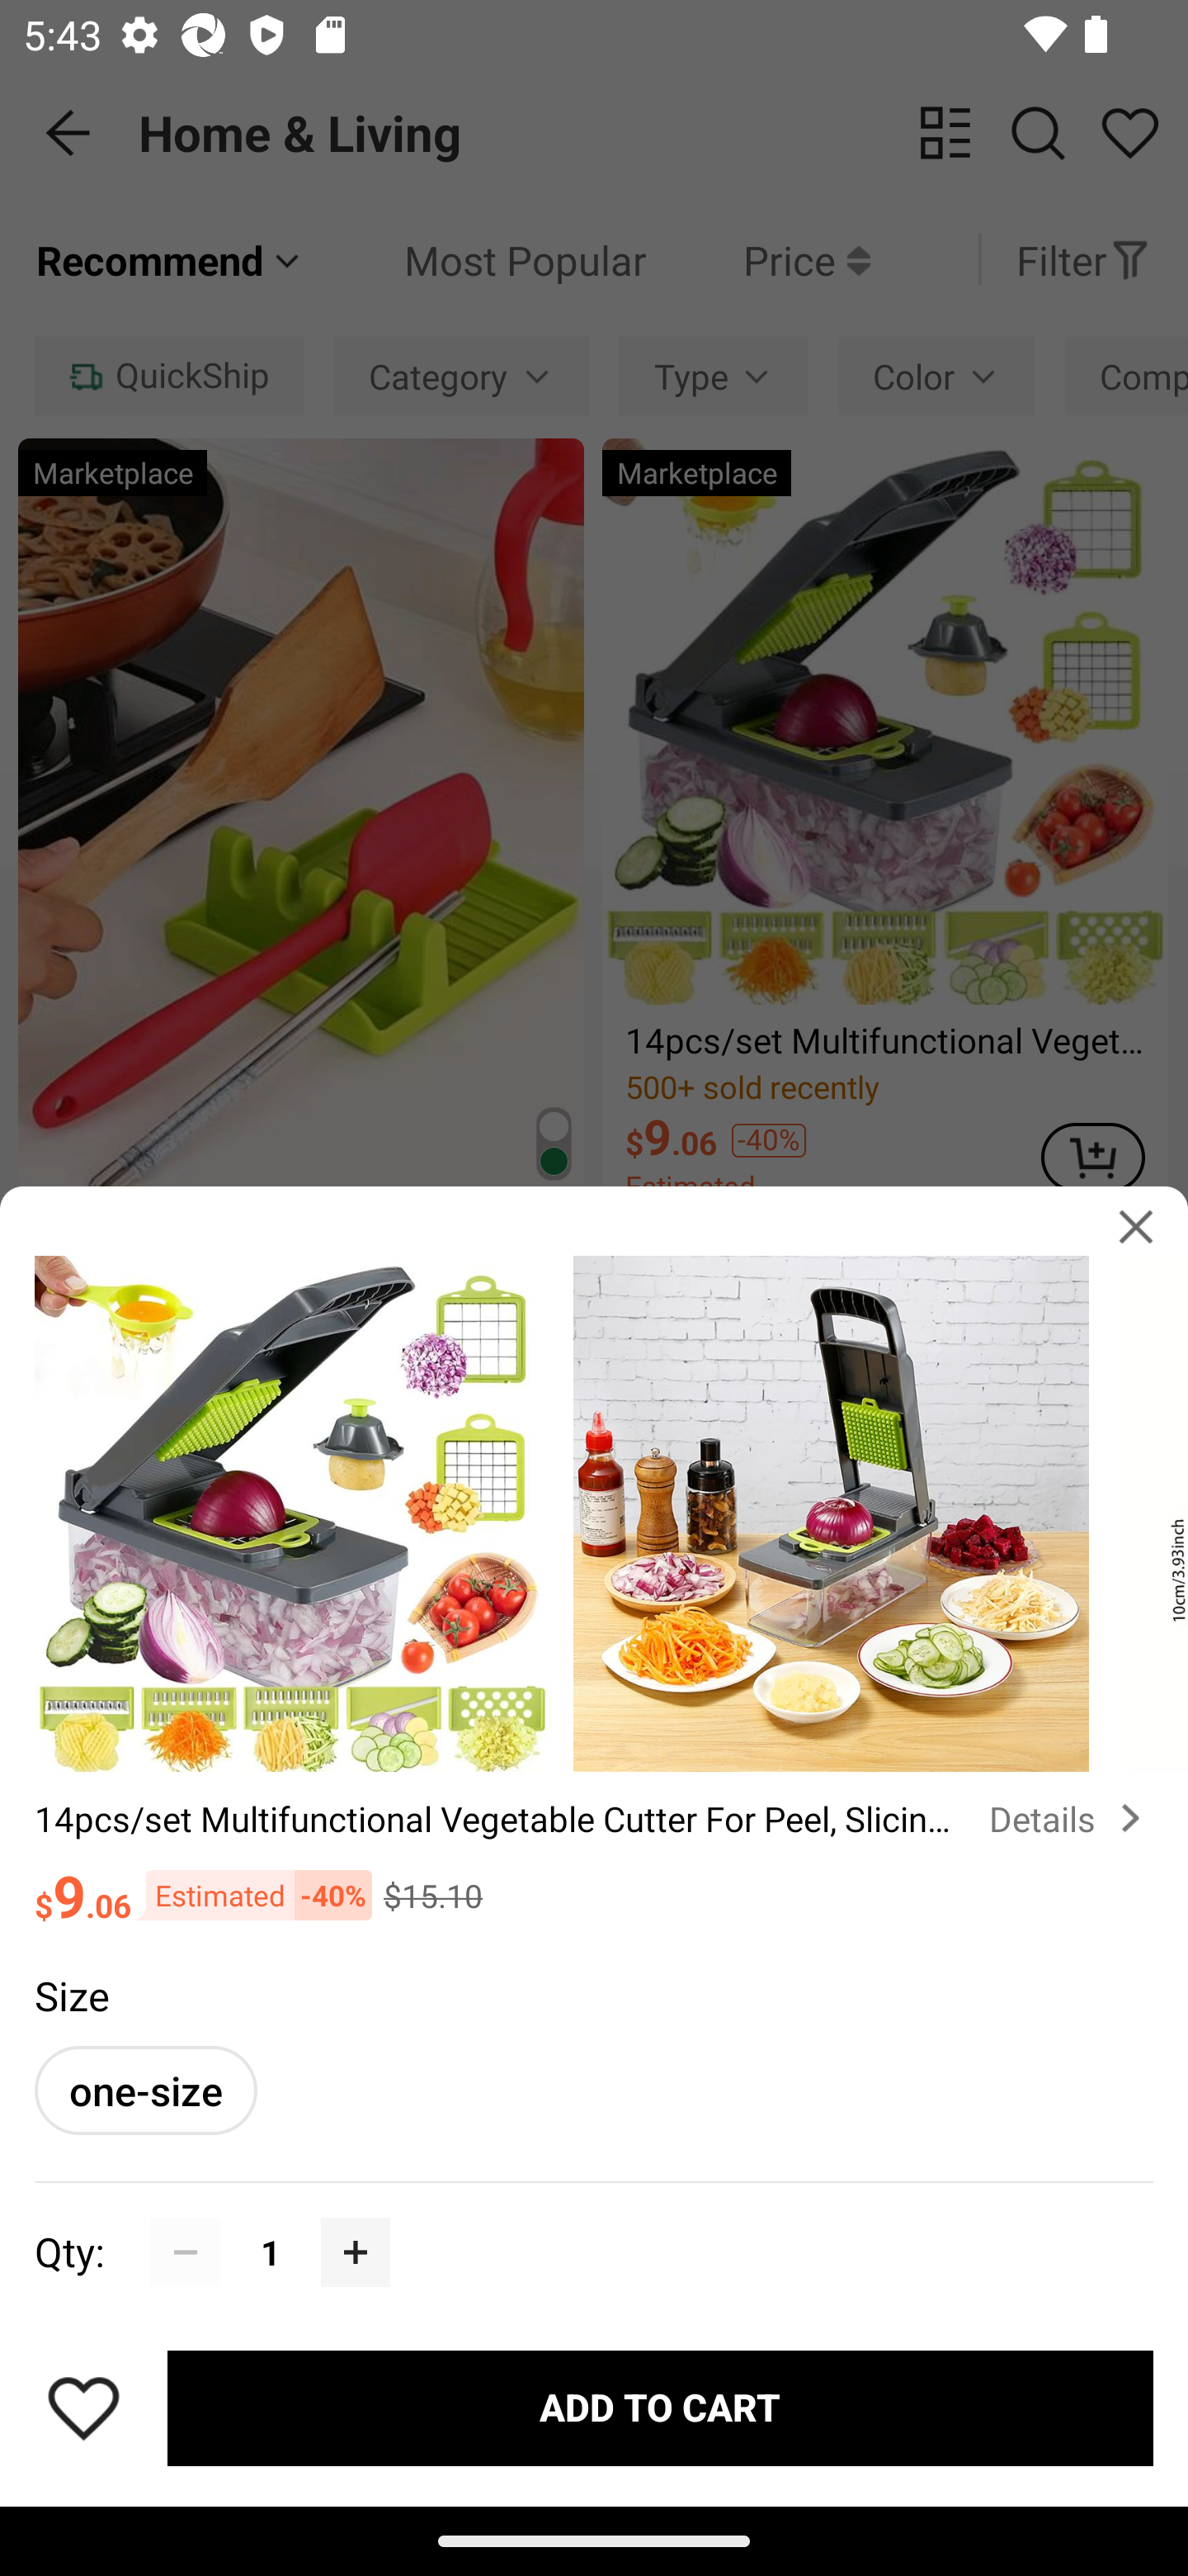 The image size is (1188, 2576). Describe the element at coordinates (145, 2091) in the screenshot. I see `one-size one-sizeunselected option` at that location.